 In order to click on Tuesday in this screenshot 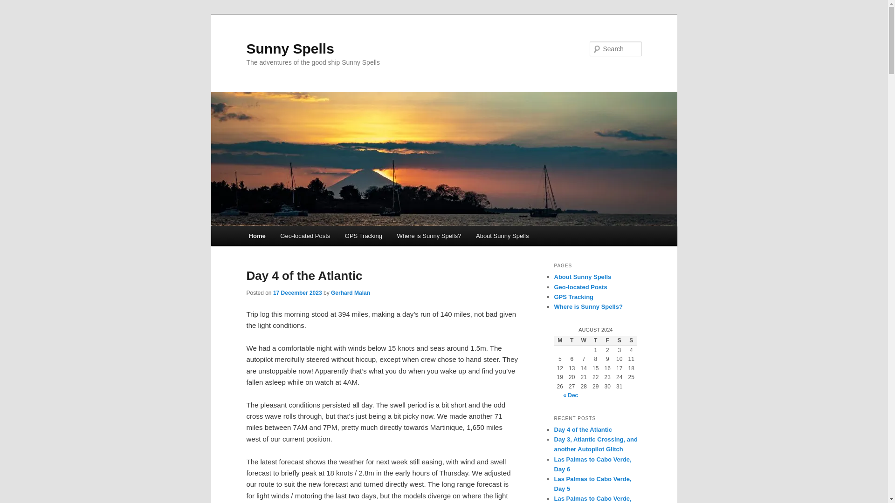, I will do `click(571, 341)`.